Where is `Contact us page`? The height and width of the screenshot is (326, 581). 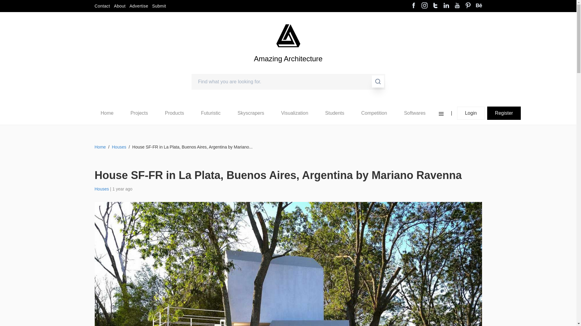 Contact us page is located at coordinates (102, 6).